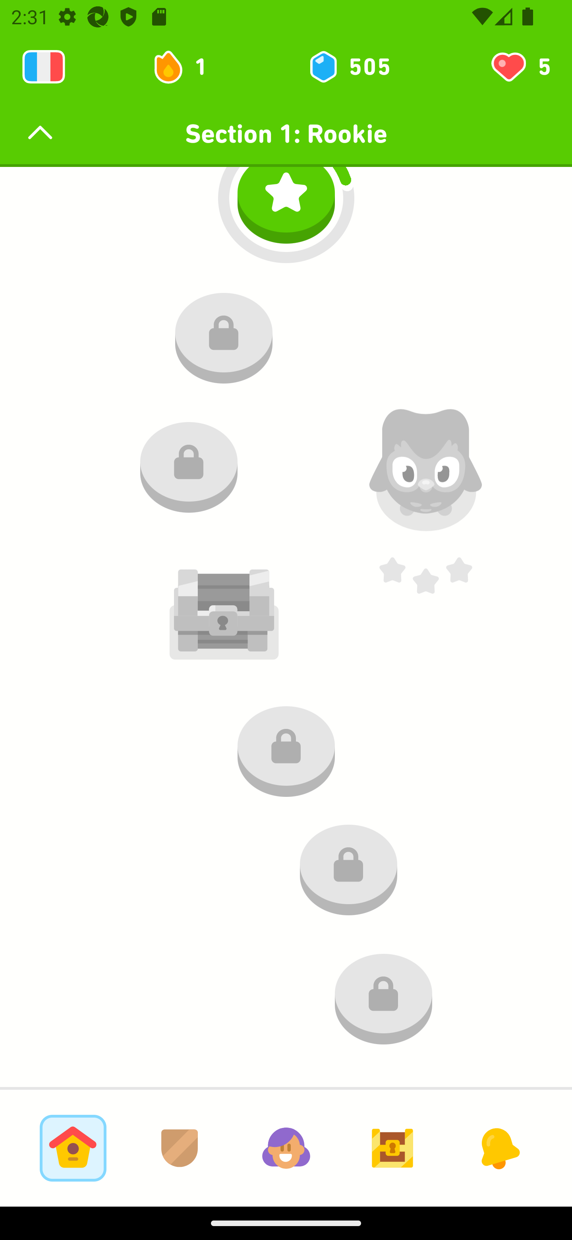  Describe the element at coordinates (187, 67) in the screenshot. I see `1 day streak 1` at that location.